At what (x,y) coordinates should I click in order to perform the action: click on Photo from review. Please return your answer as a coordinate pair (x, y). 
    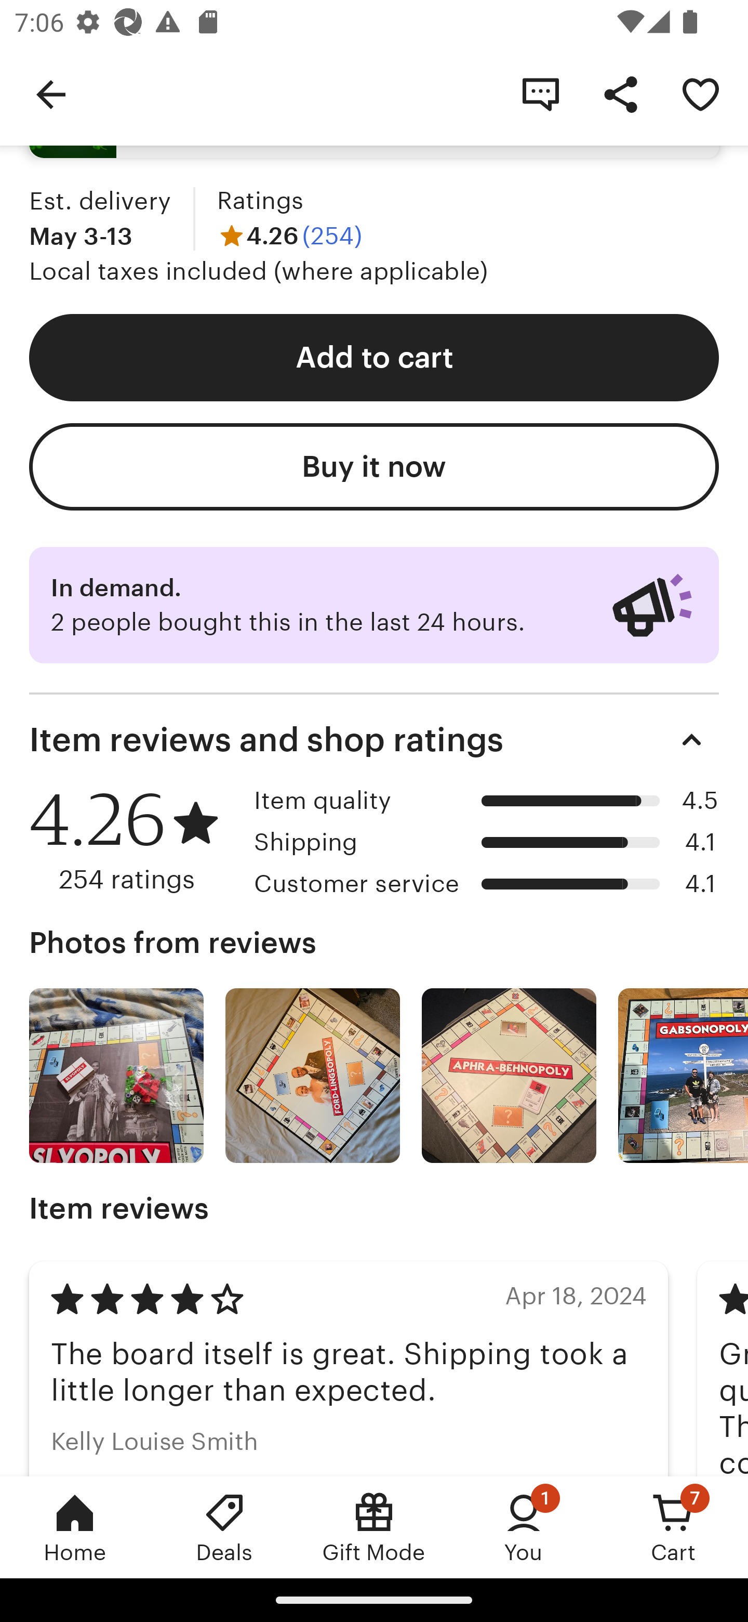
    Looking at the image, I should click on (116, 1075).